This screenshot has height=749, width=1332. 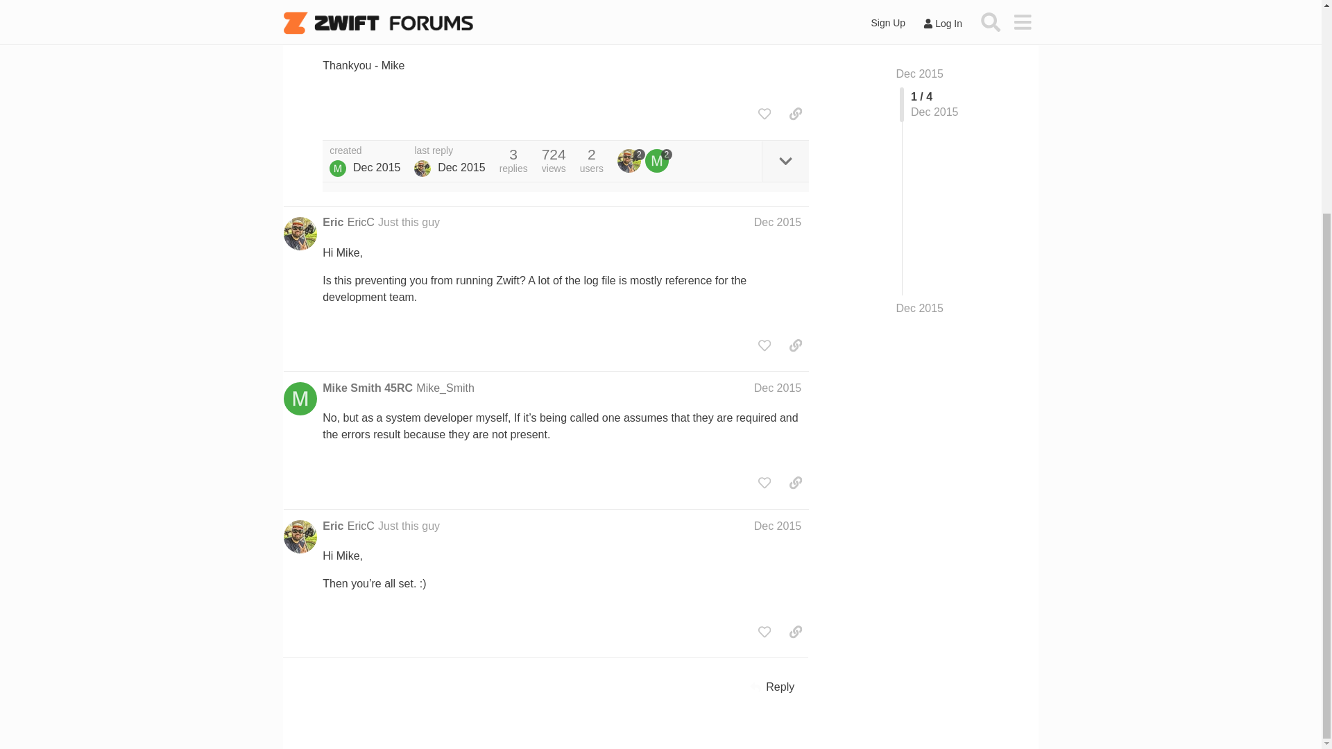 What do you see at coordinates (785, 161) in the screenshot?
I see `expand topic details` at bounding box center [785, 161].